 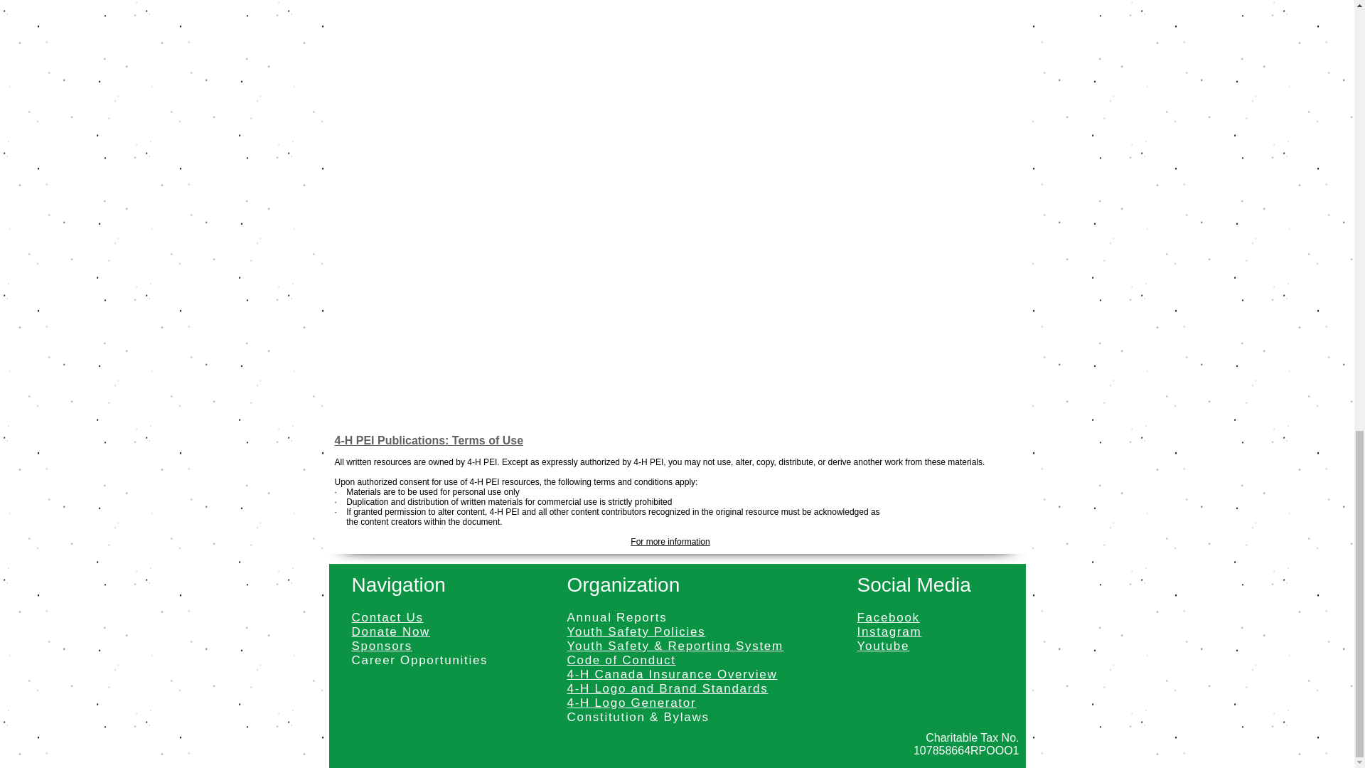 I want to click on For more information, so click(x=670, y=541).